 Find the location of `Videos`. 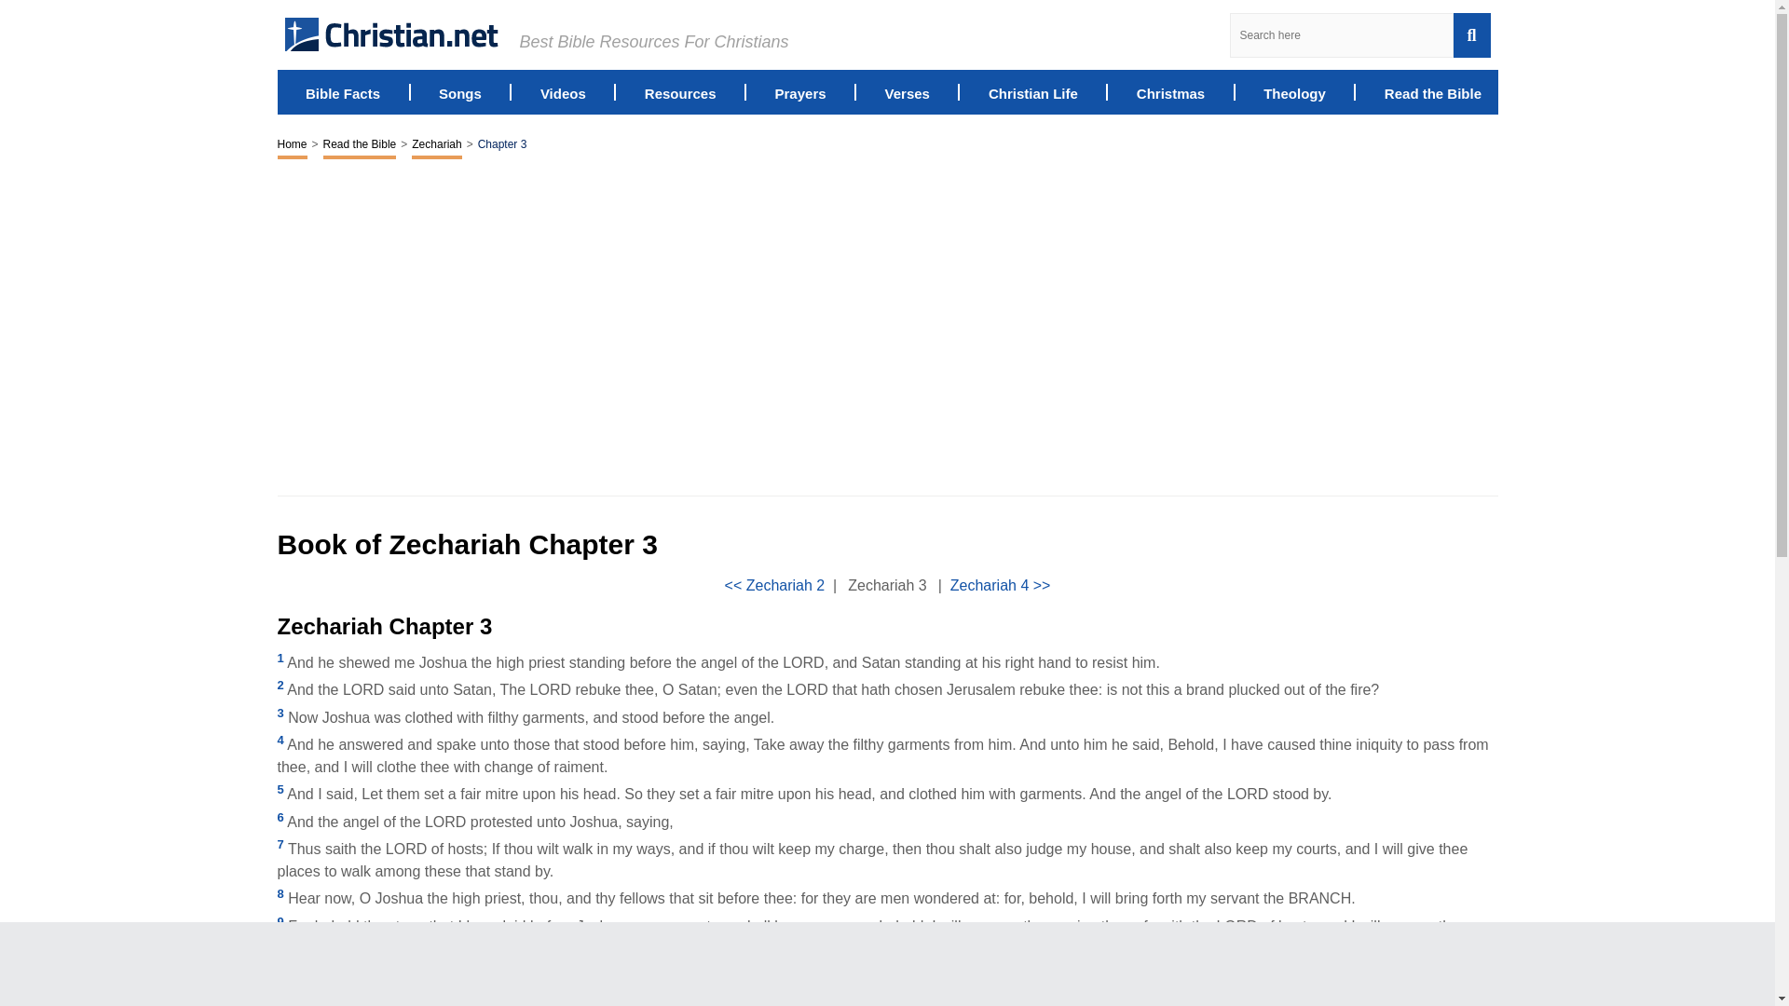

Videos is located at coordinates (563, 91).